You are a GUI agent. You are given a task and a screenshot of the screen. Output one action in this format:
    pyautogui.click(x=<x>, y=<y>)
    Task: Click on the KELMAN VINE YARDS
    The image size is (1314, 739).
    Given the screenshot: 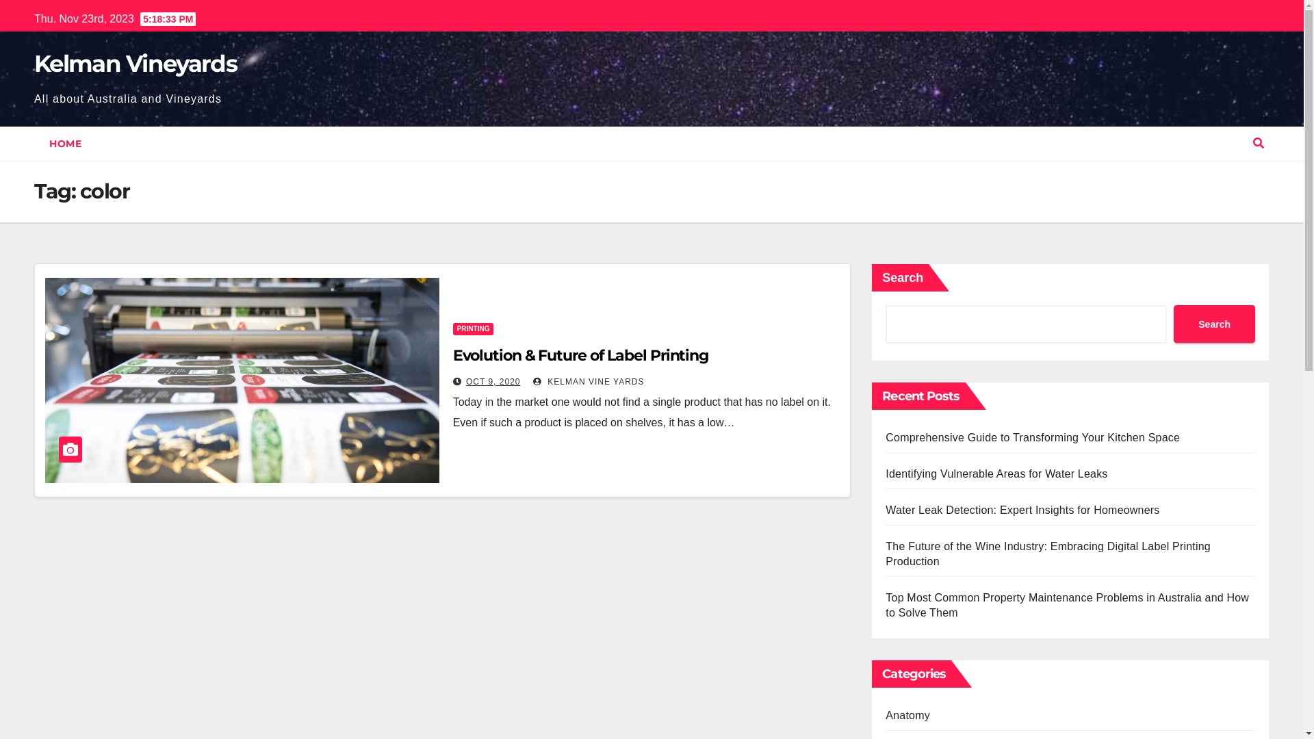 What is the action you would take?
    pyautogui.click(x=589, y=382)
    